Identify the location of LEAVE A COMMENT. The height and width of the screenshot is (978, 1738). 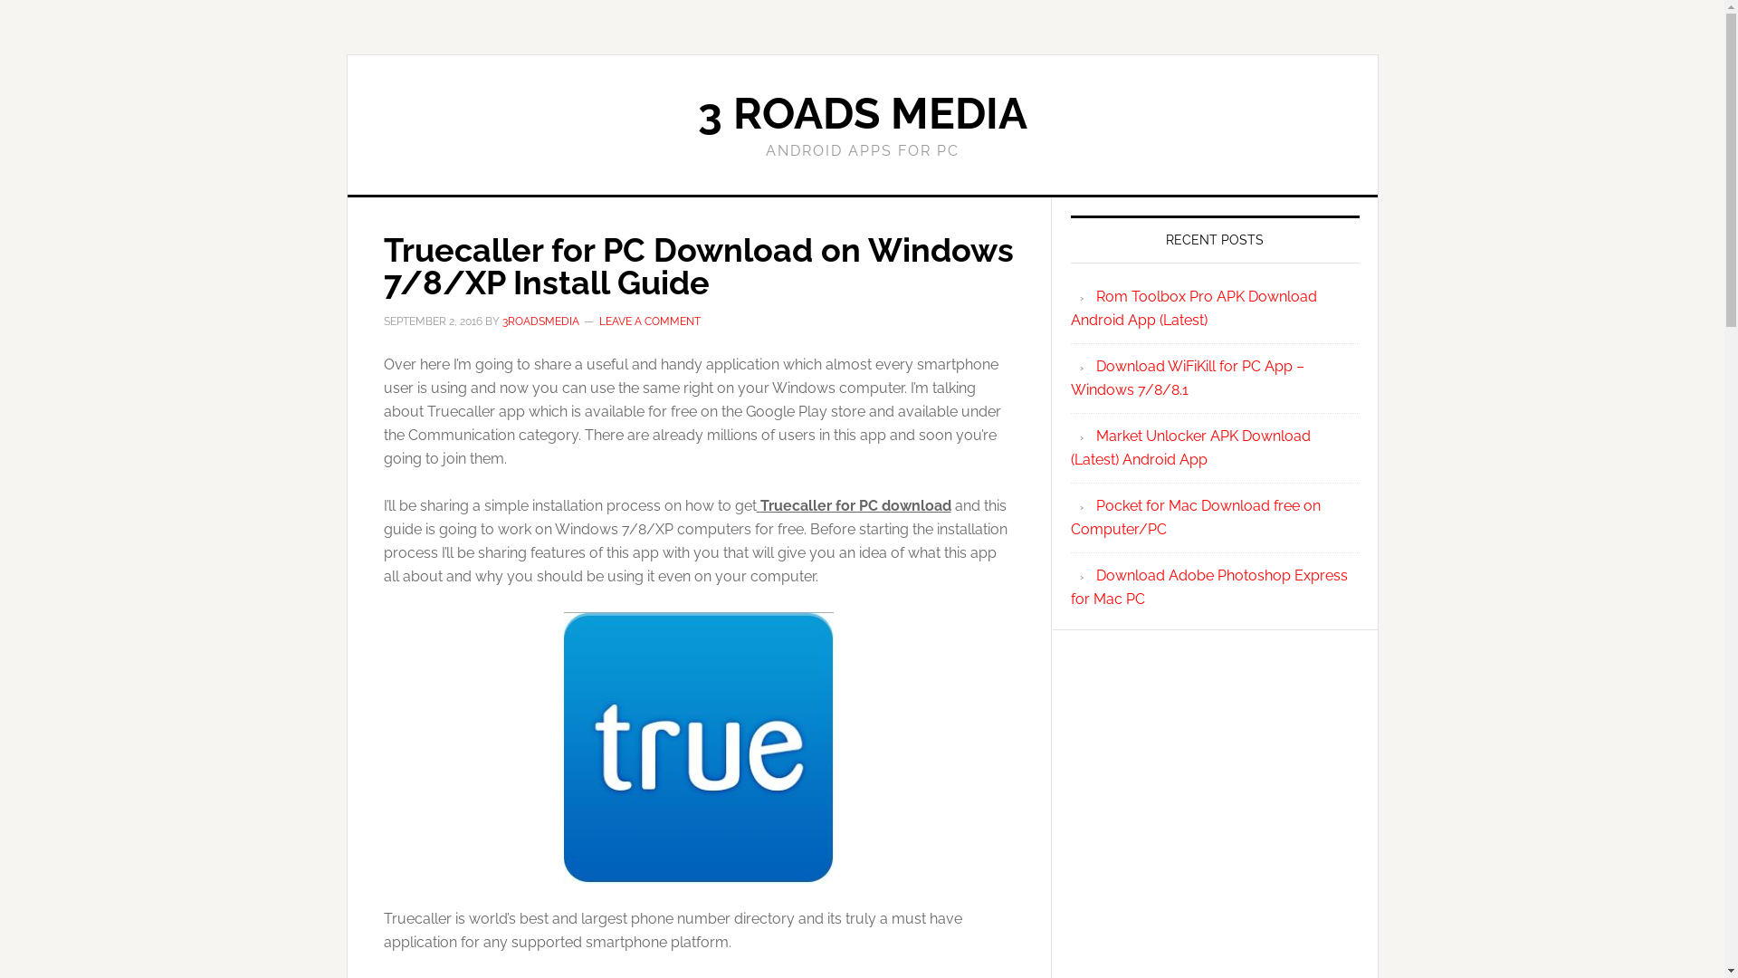
(650, 321).